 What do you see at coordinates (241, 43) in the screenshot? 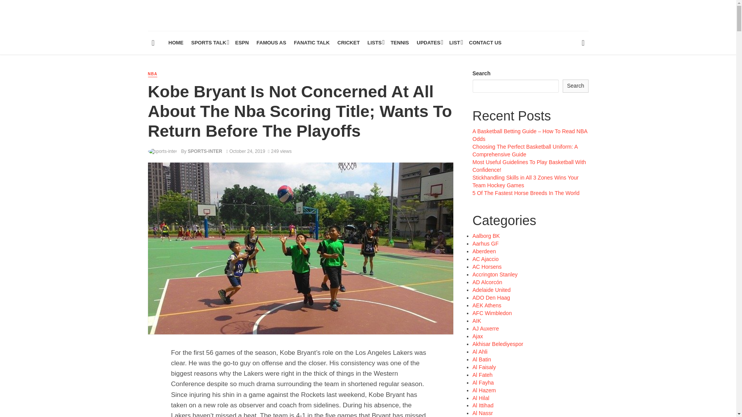
I see `ESPN` at bounding box center [241, 43].